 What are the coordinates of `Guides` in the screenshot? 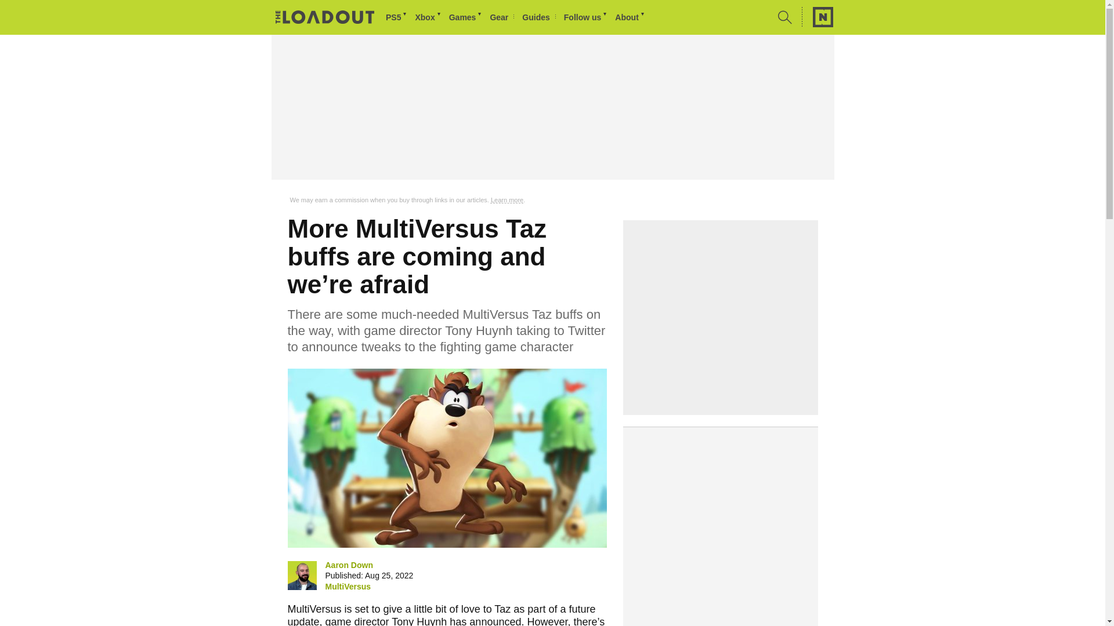 It's located at (539, 17).